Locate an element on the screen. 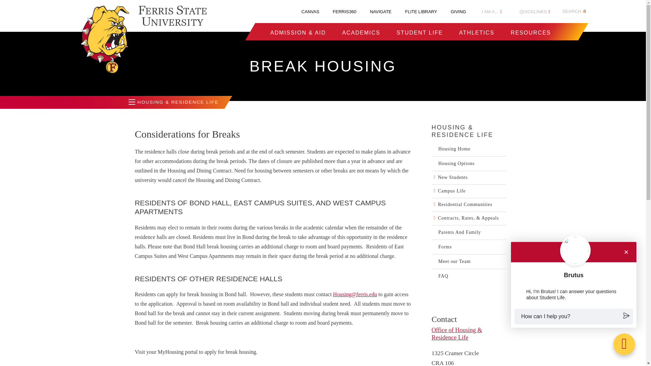 Image resolution: width=651 pixels, height=366 pixels. CANVAS is located at coordinates (310, 12).